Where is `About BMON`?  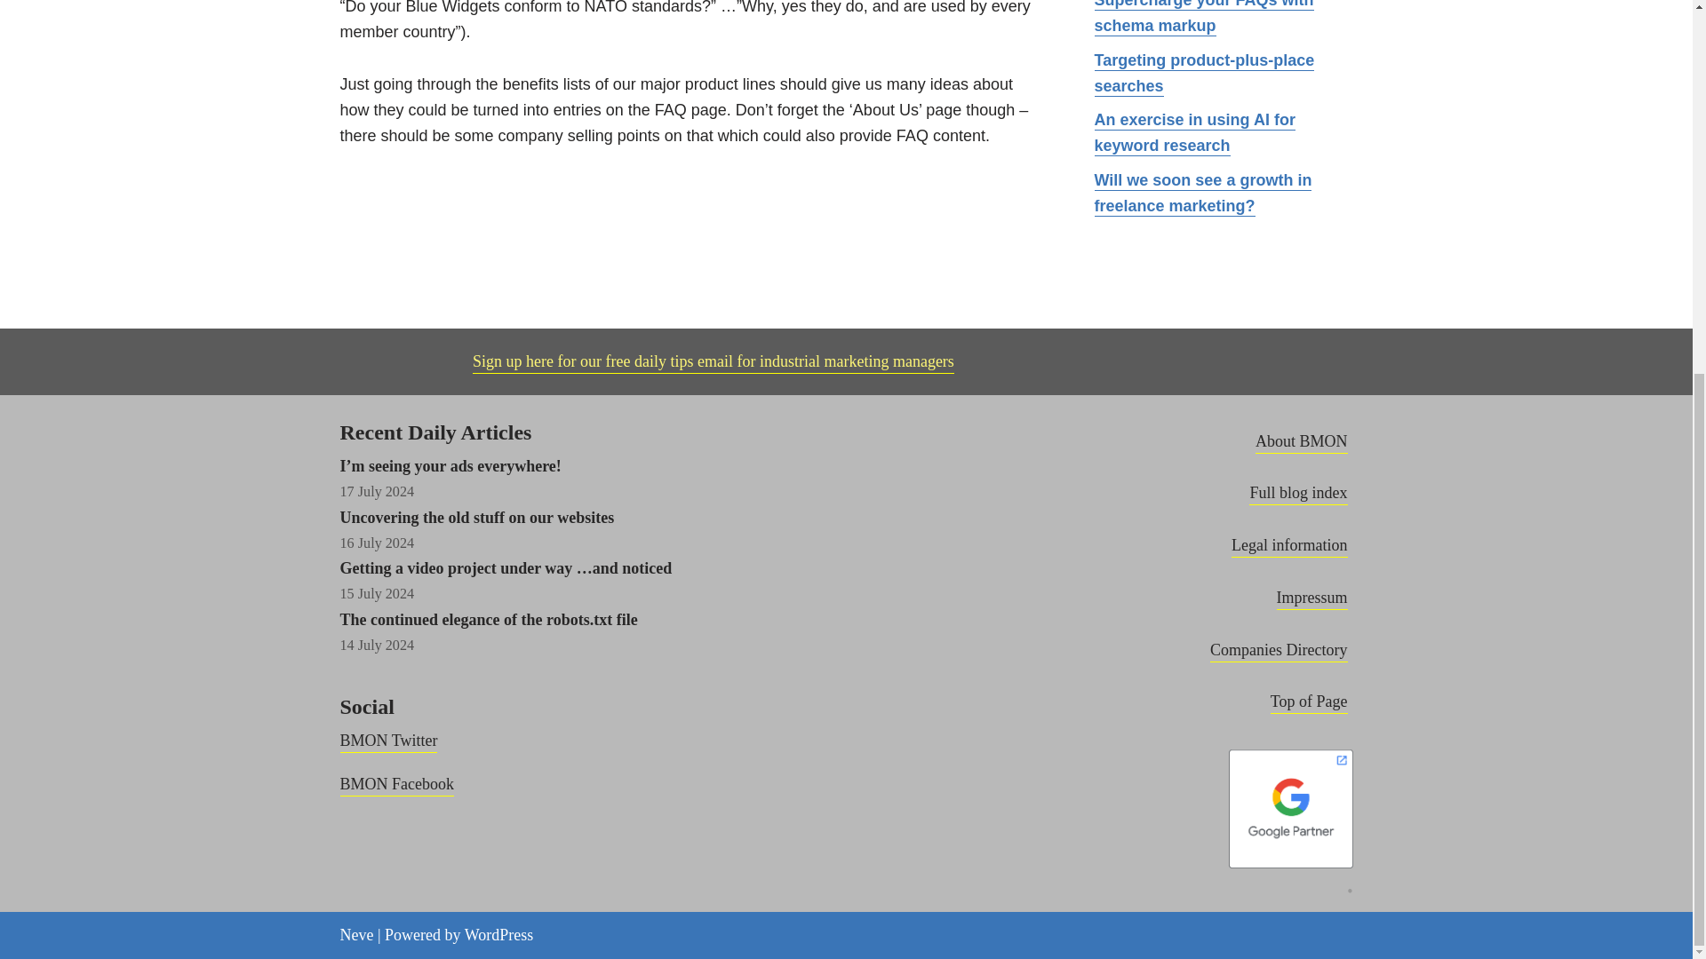 About BMON is located at coordinates (1301, 442).